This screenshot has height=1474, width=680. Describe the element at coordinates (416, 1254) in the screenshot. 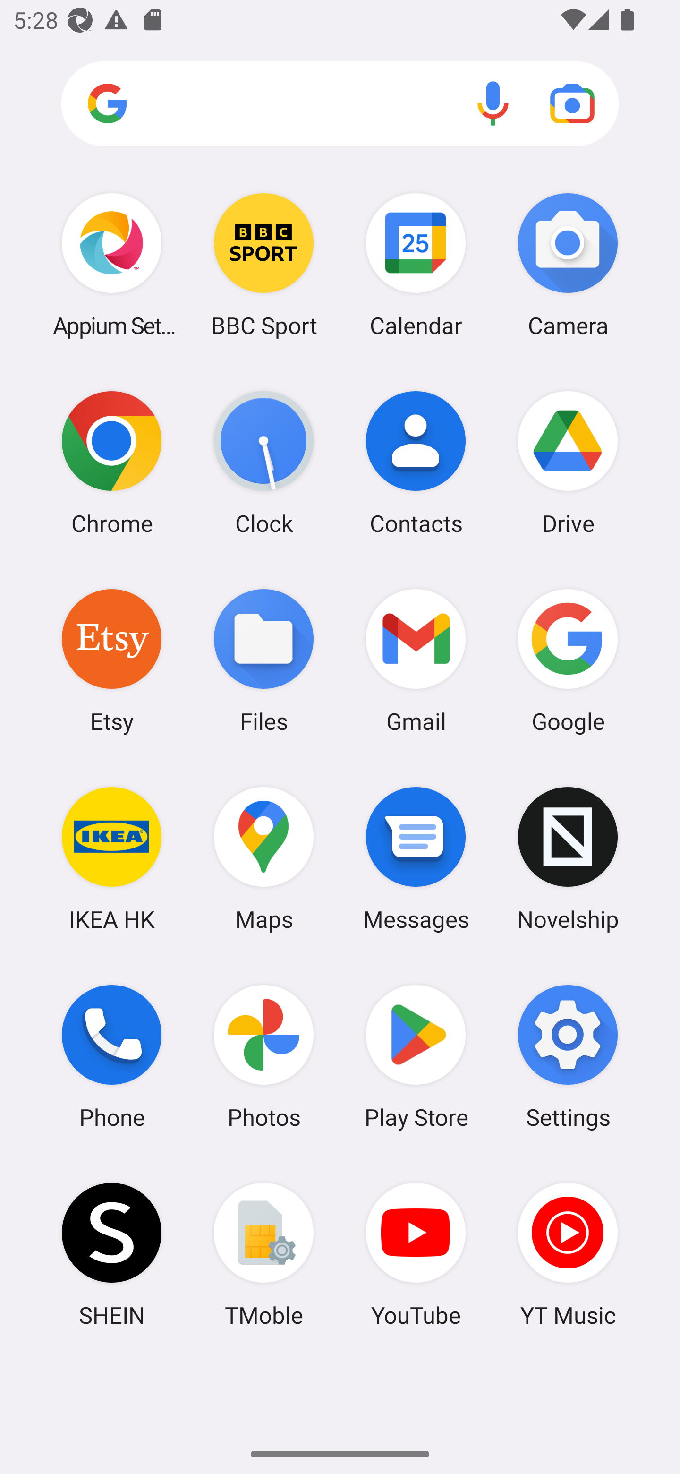

I see `YouTube` at that location.